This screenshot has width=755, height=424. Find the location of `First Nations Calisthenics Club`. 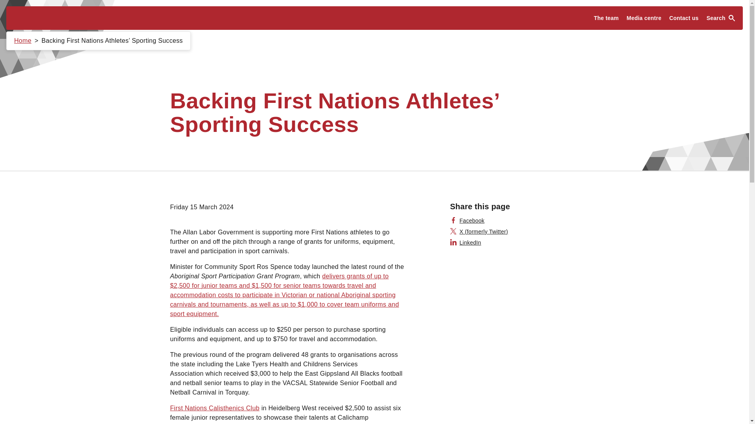

First Nations Calisthenics Club is located at coordinates (214, 408).